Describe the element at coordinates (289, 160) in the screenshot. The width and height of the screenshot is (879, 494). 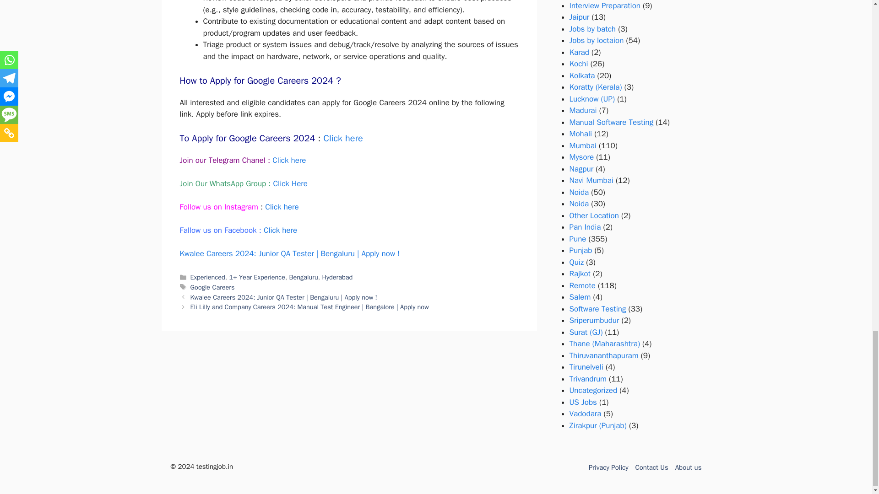
I see `Click here` at that location.